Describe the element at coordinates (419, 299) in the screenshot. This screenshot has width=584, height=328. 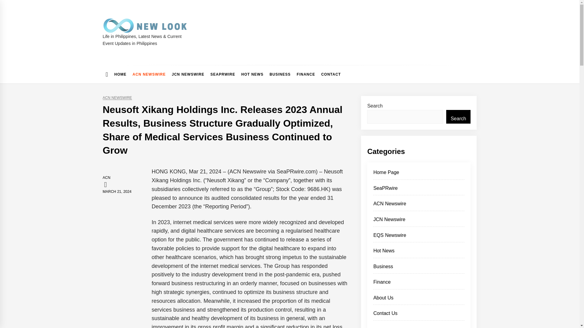
I see `About Us` at that location.